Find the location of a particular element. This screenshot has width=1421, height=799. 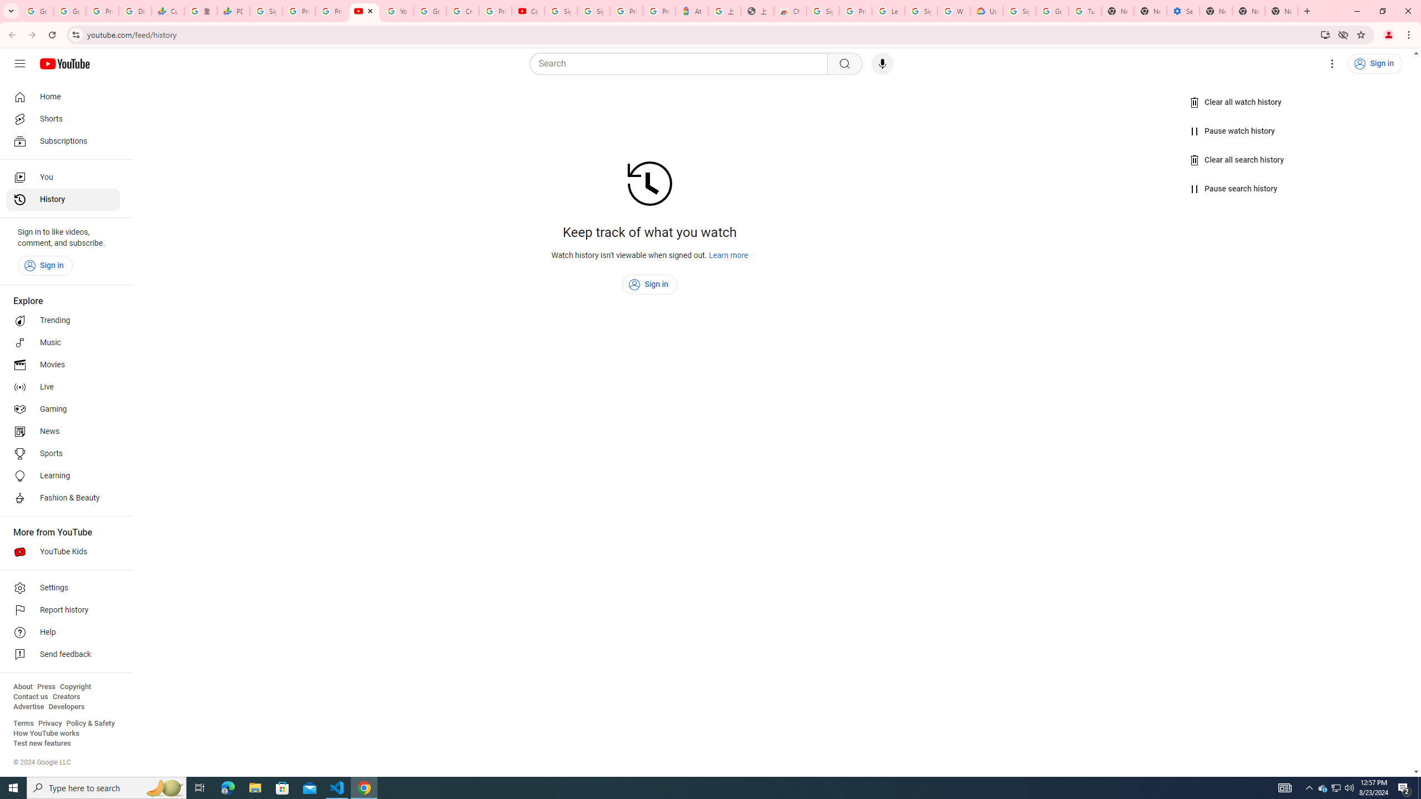

Pause watch history is located at coordinates (1233, 131).